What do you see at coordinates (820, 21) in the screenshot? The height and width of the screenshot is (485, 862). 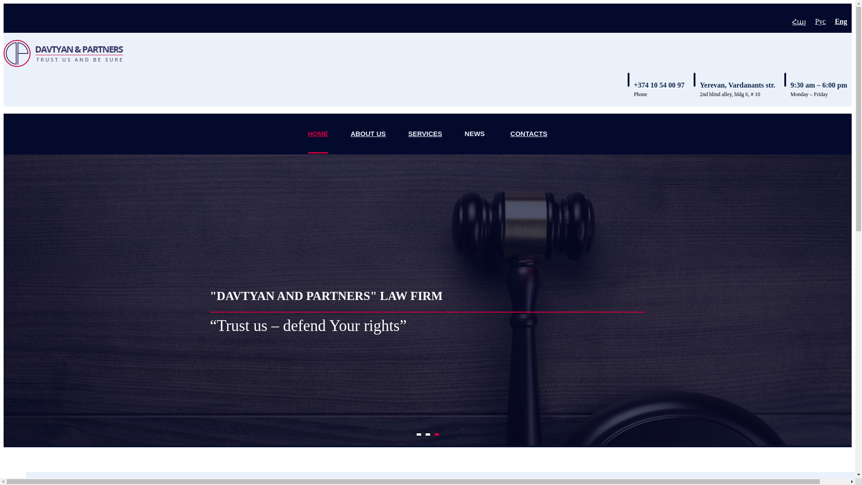 I see `Pyc` at bounding box center [820, 21].